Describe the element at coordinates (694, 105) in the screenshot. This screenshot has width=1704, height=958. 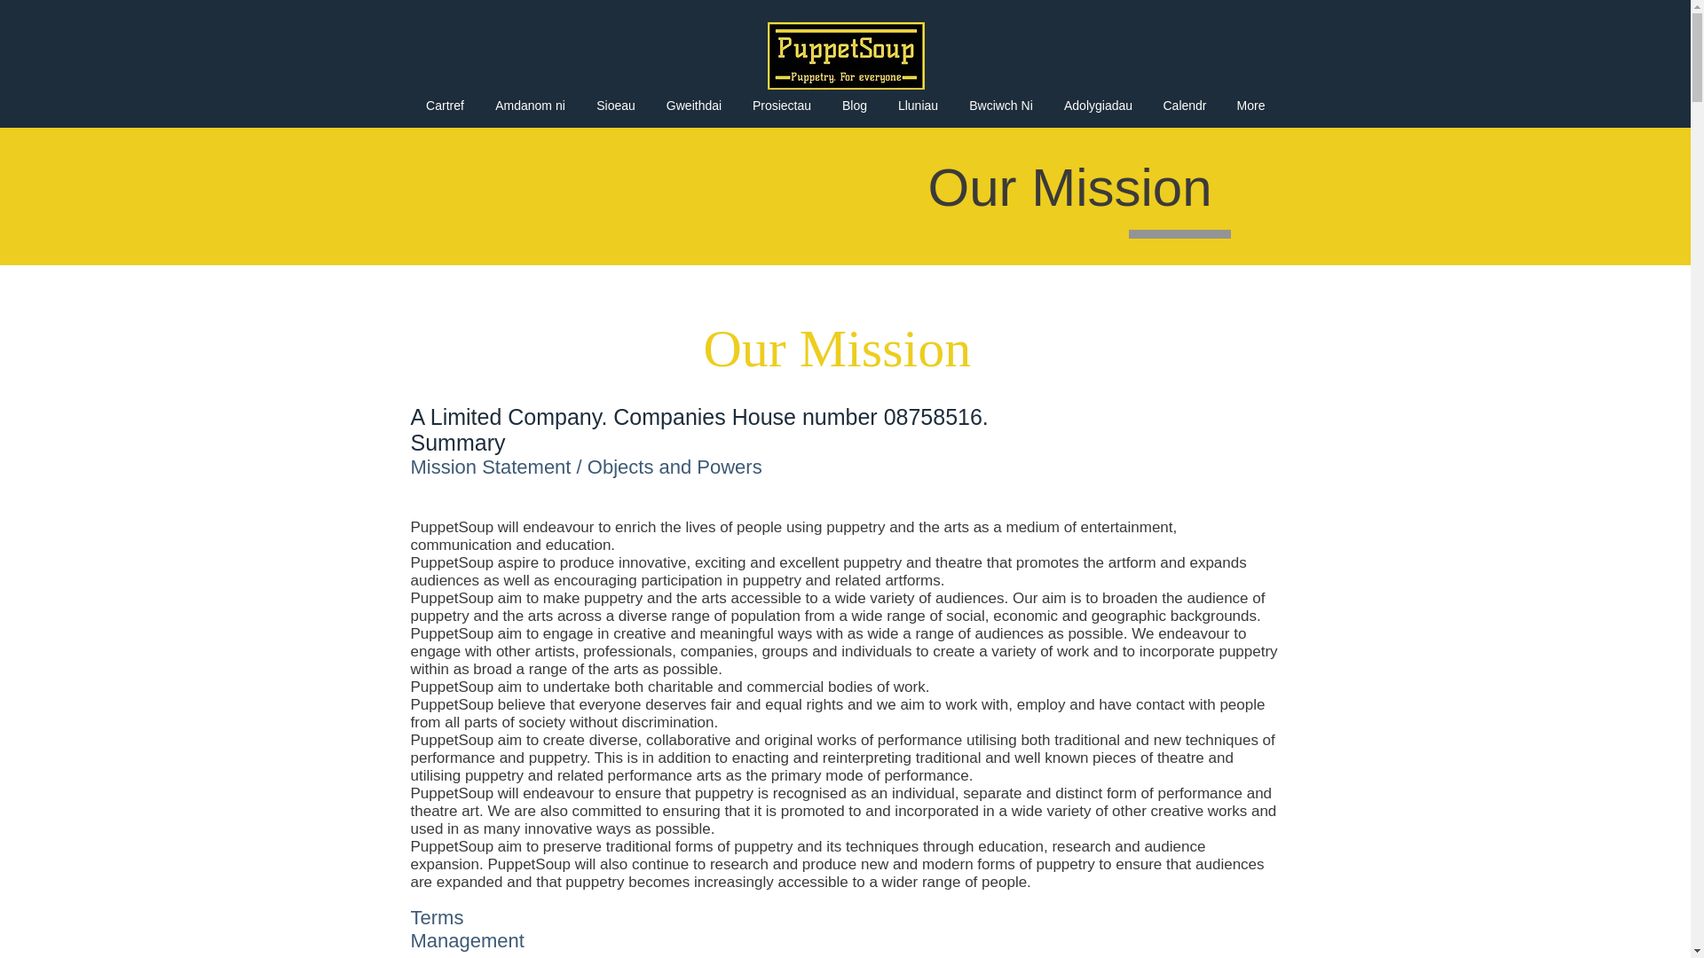
I see `Gweithdai` at that location.